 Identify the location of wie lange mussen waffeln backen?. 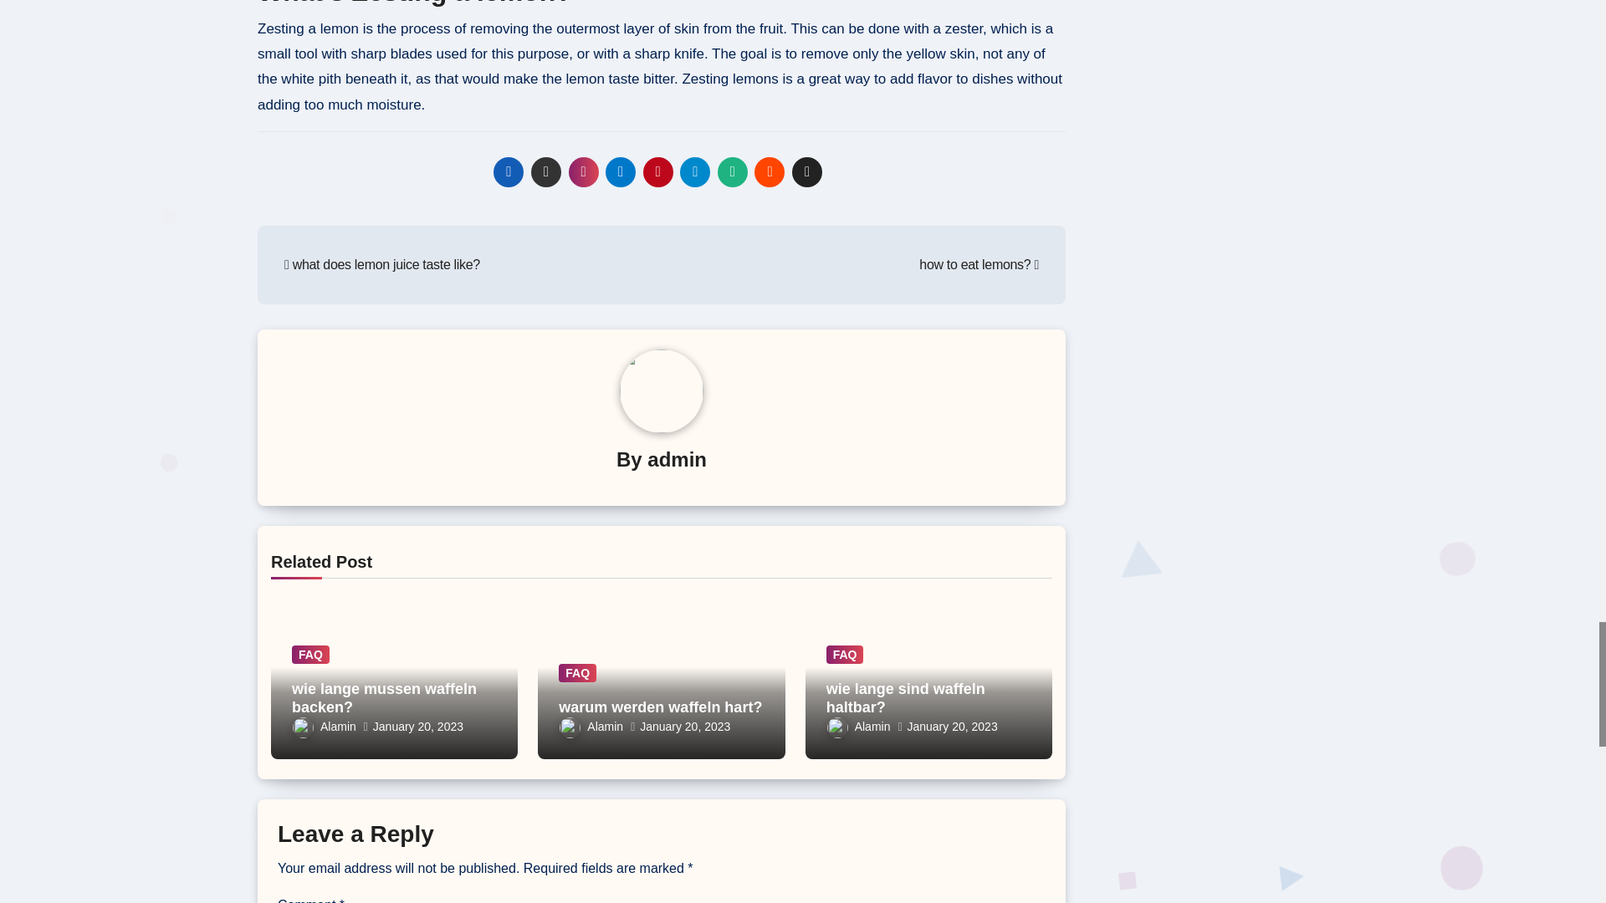
(385, 698).